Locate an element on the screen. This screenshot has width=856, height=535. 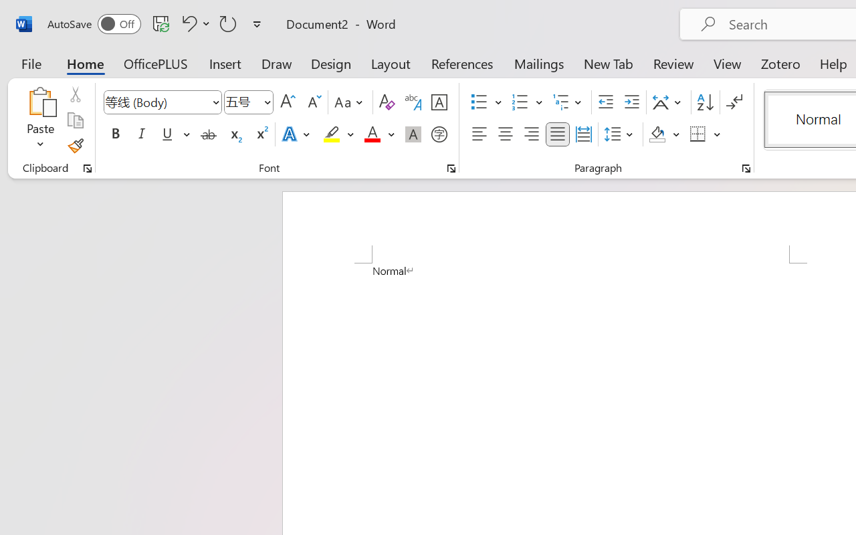
Bullets is located at coordinates (486, 102).